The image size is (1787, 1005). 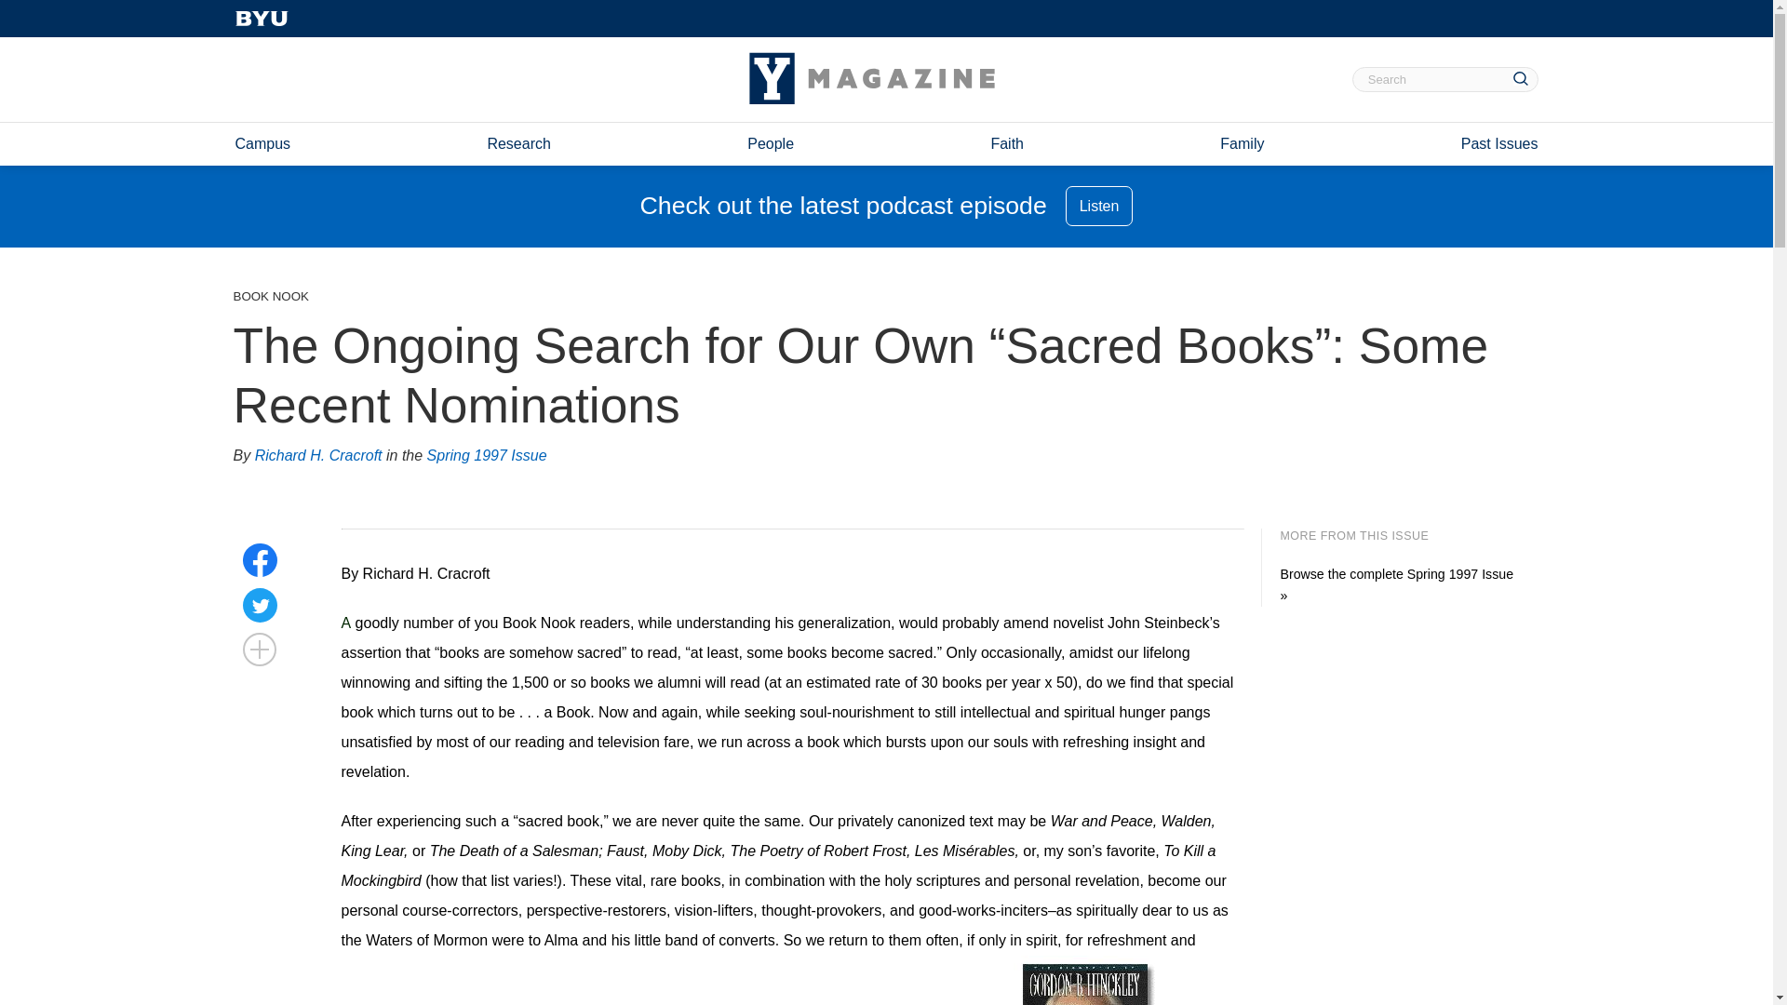 I want to click on Campus, so click(x=262, y=143).